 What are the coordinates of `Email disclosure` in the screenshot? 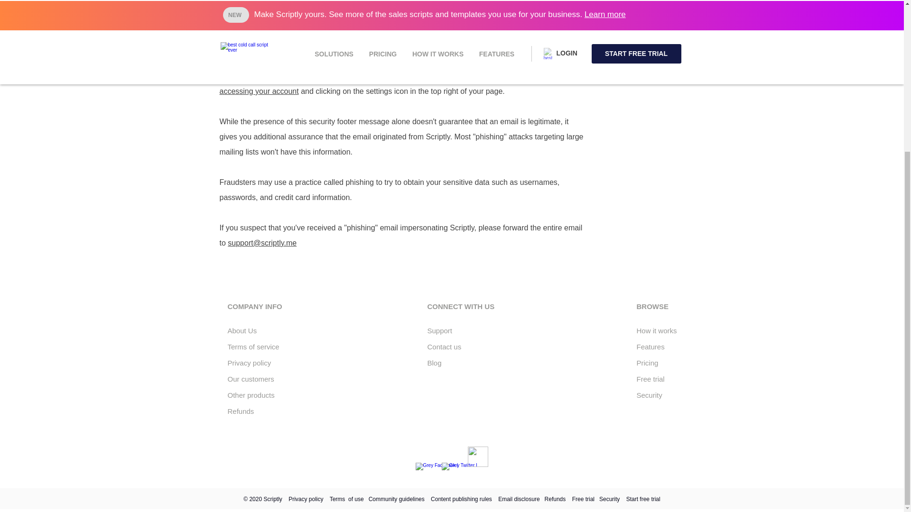 It's located at (519, 499).